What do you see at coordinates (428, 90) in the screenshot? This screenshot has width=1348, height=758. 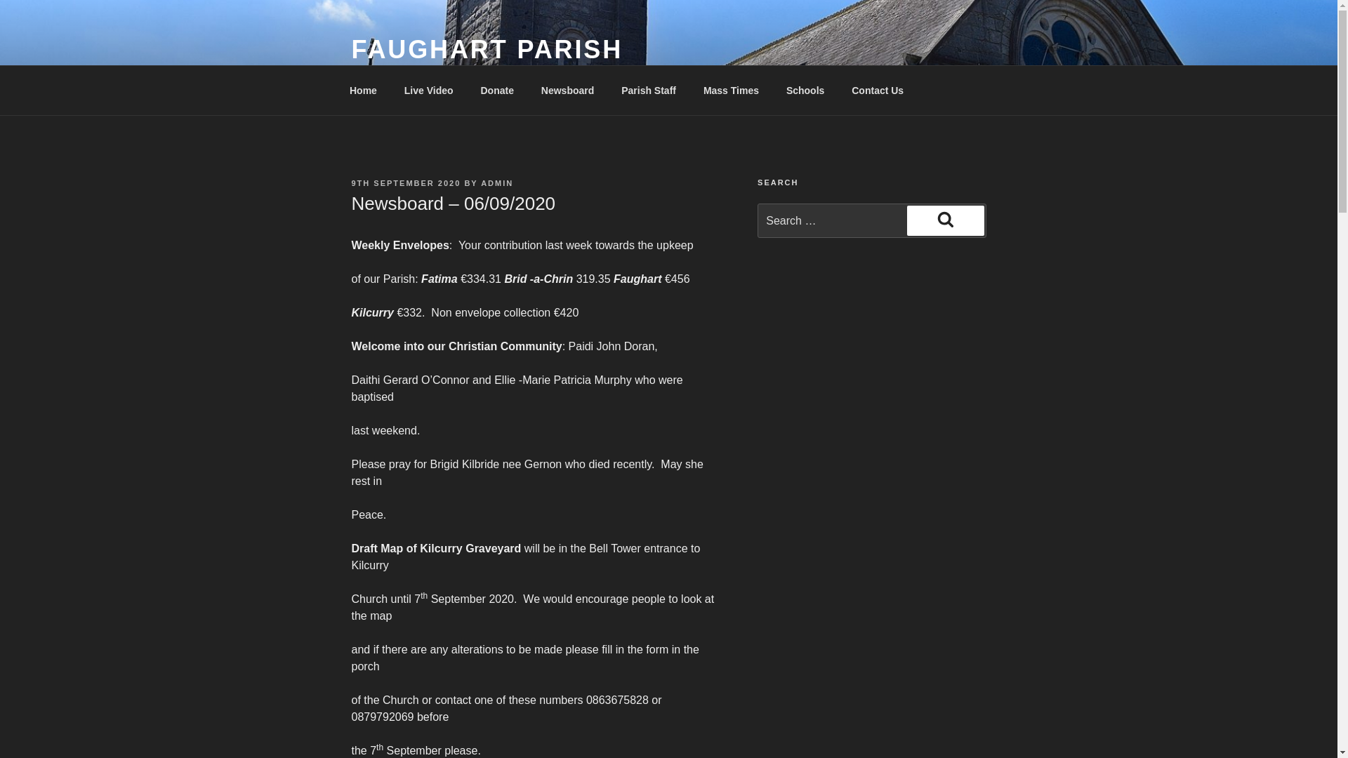 I see `Live Video` at bounding box center [428, 90].